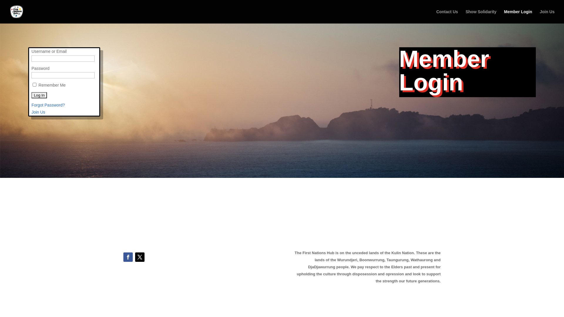 This screenshot has height=317, width=564. I want to click on Forgot Password?, so click(48, 105).